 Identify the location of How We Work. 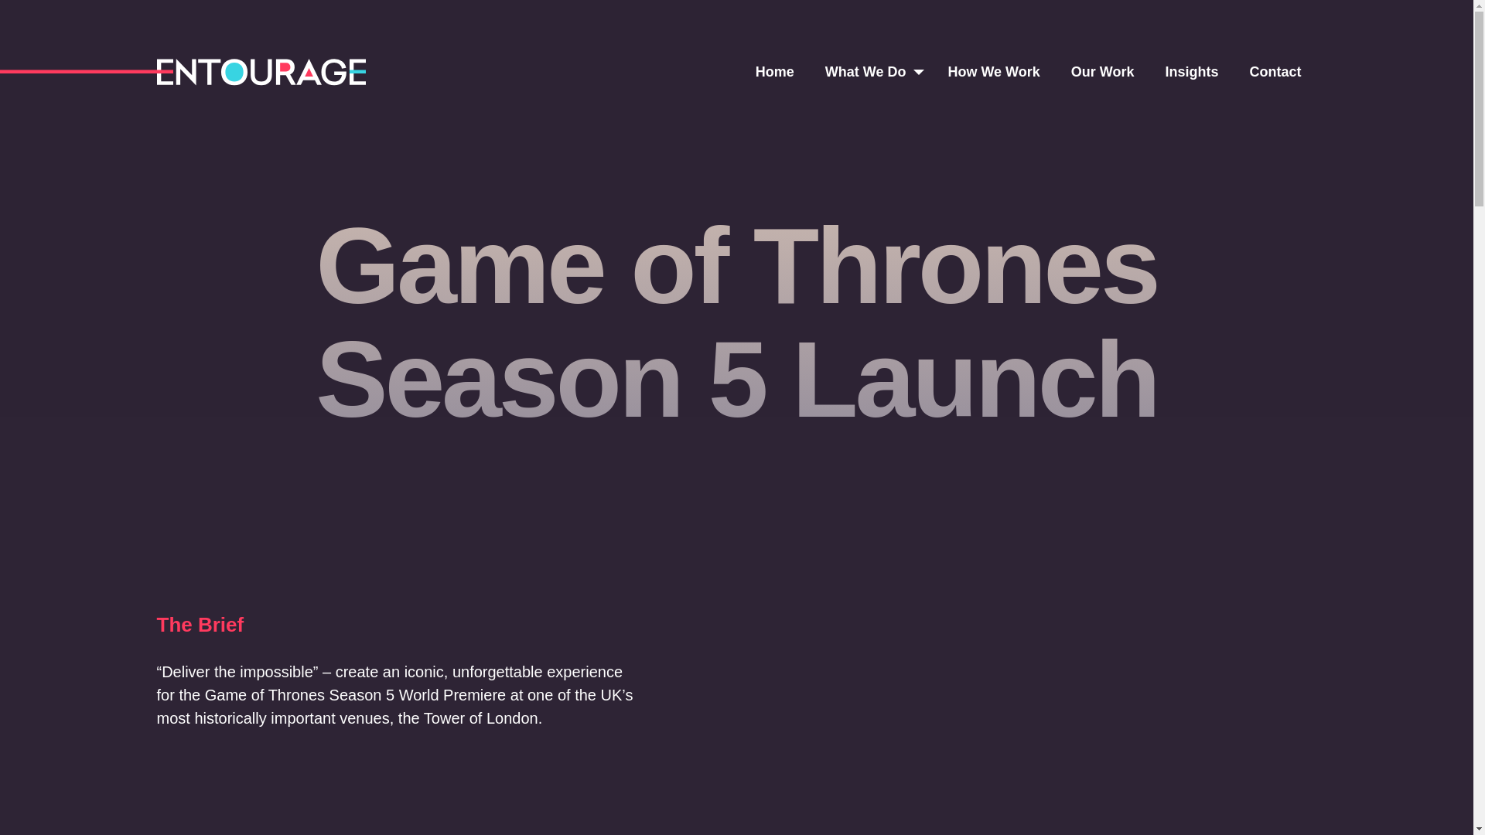
(993, 72).